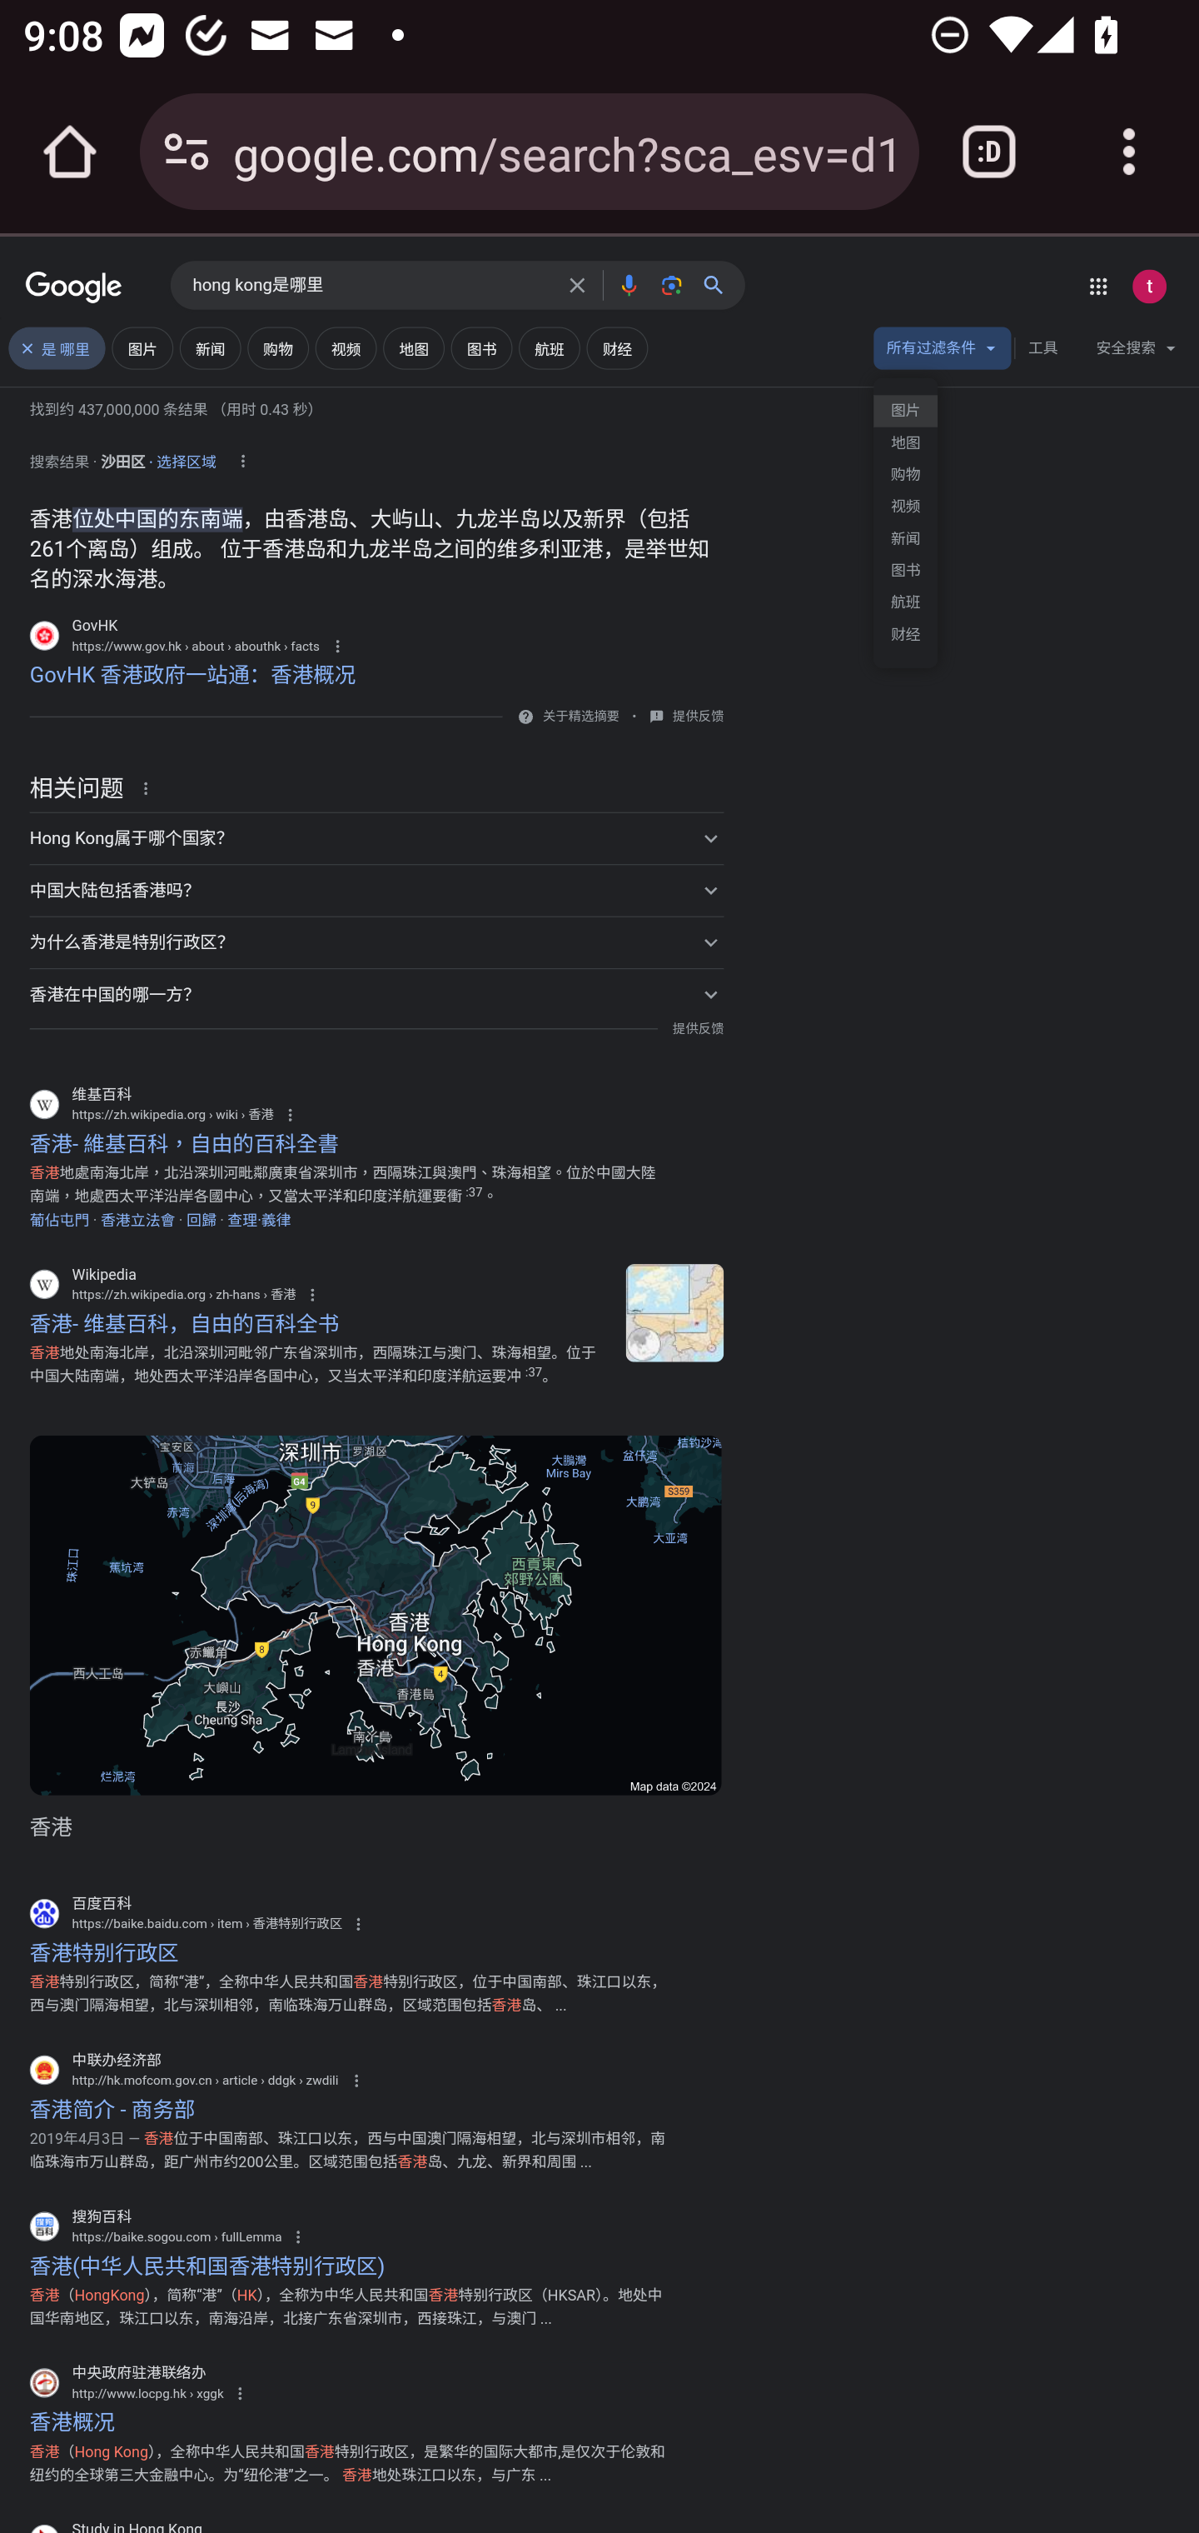  Describe the element at coordinates (70, 152) in the screenshot. I see `Open the home page` at that location.